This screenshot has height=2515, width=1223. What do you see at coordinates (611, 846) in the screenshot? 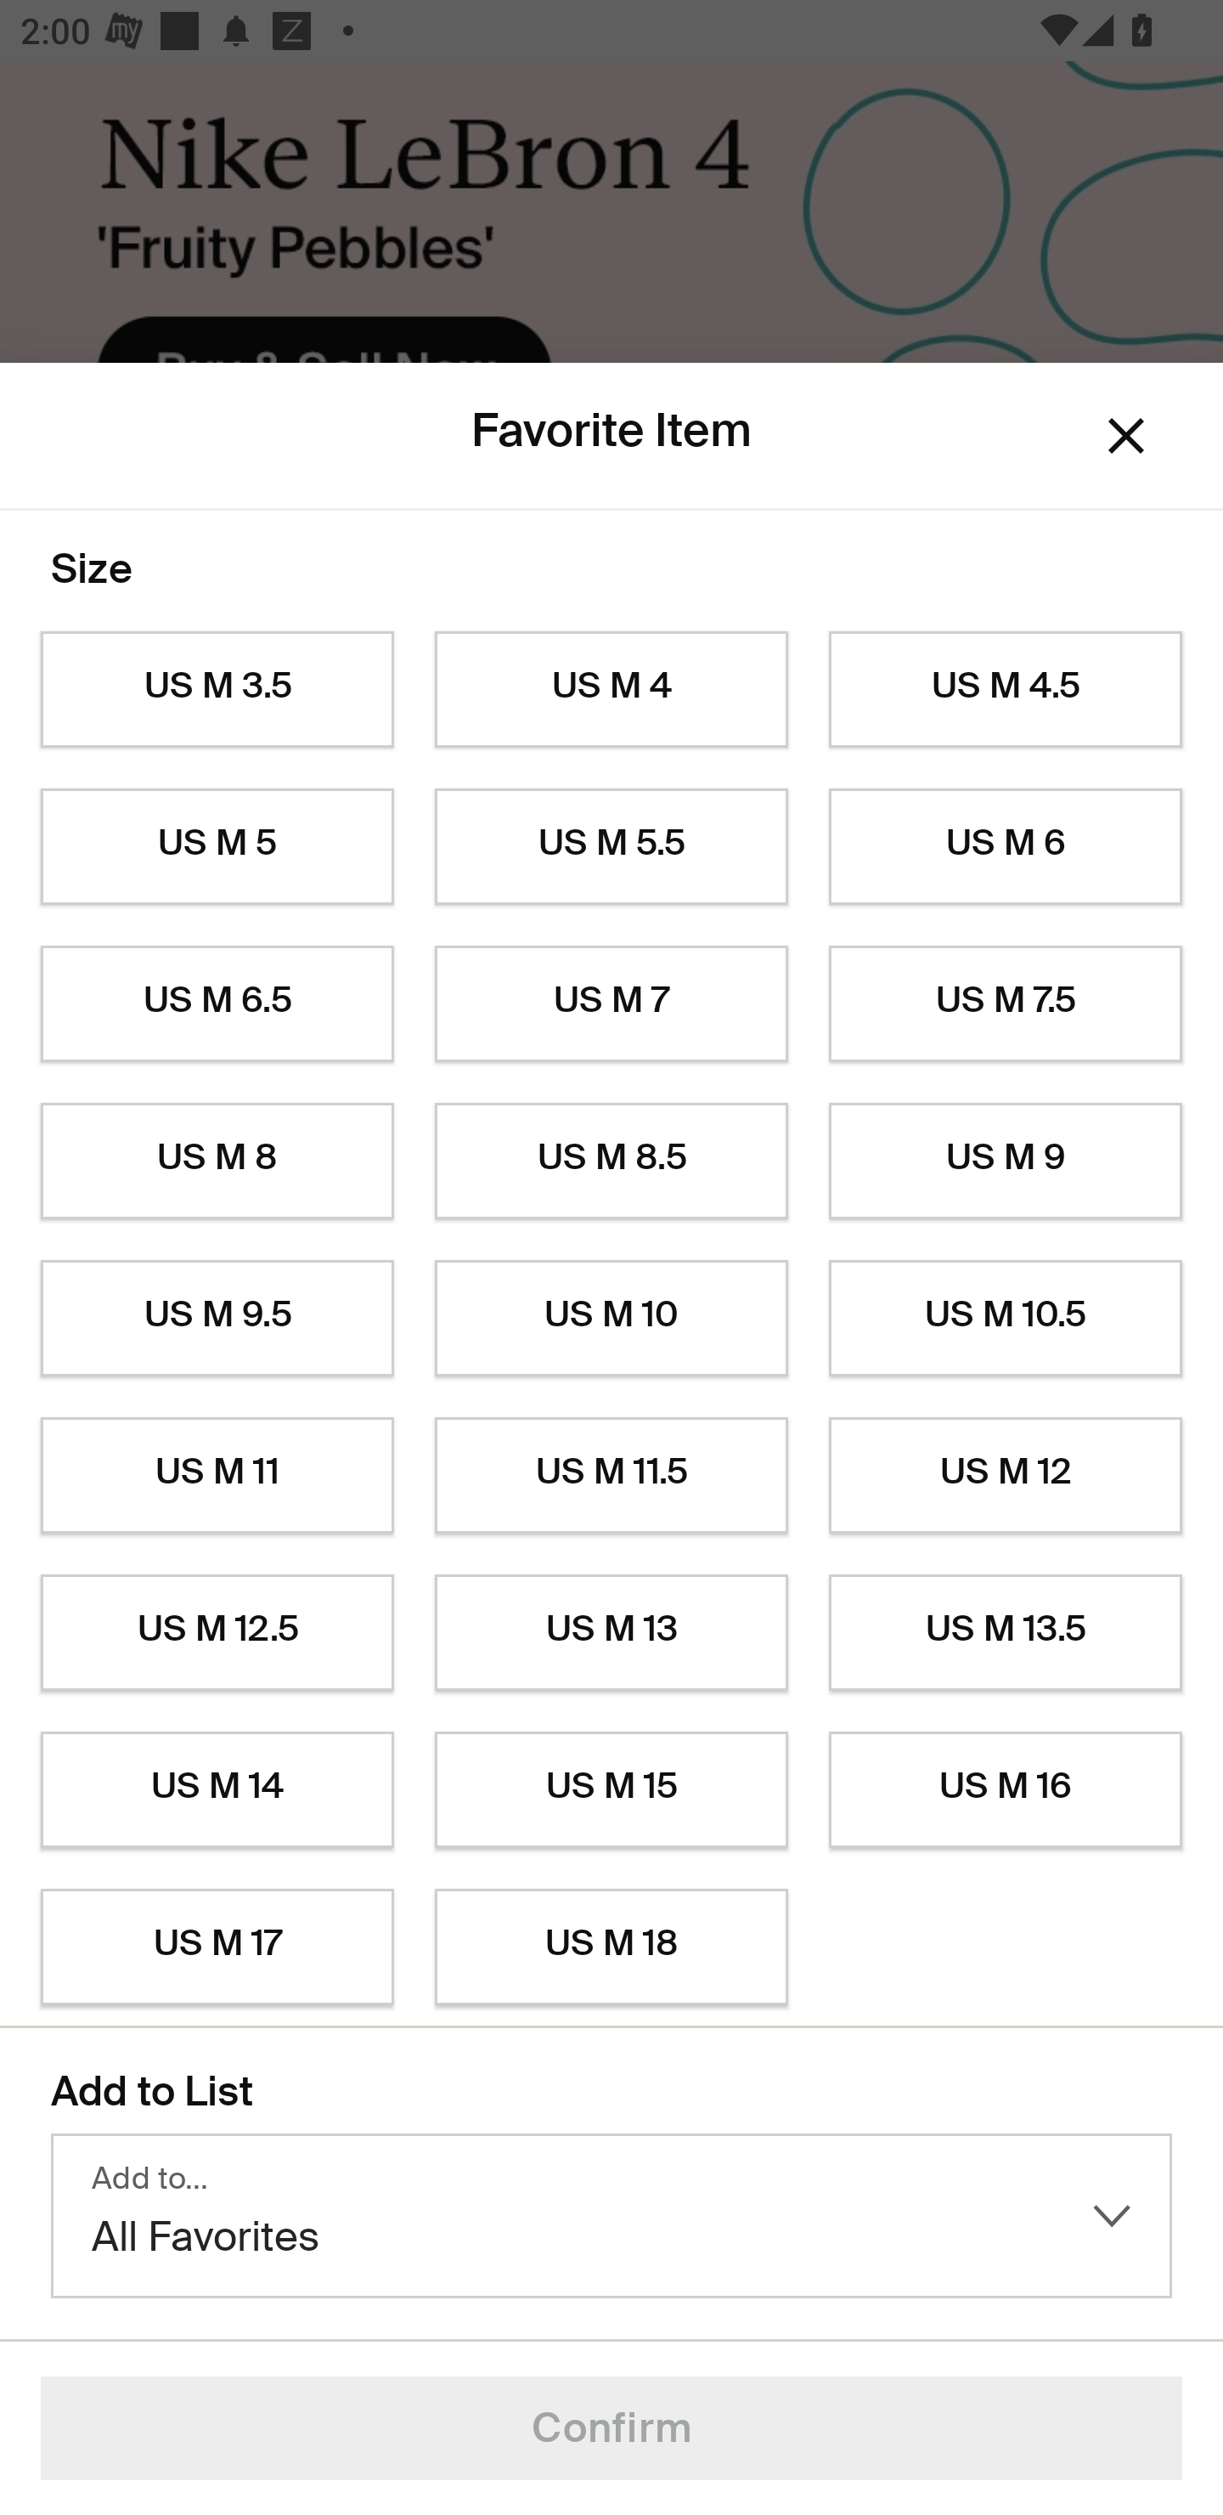
I see `US M 5.5` at bounding box center [611, 846].